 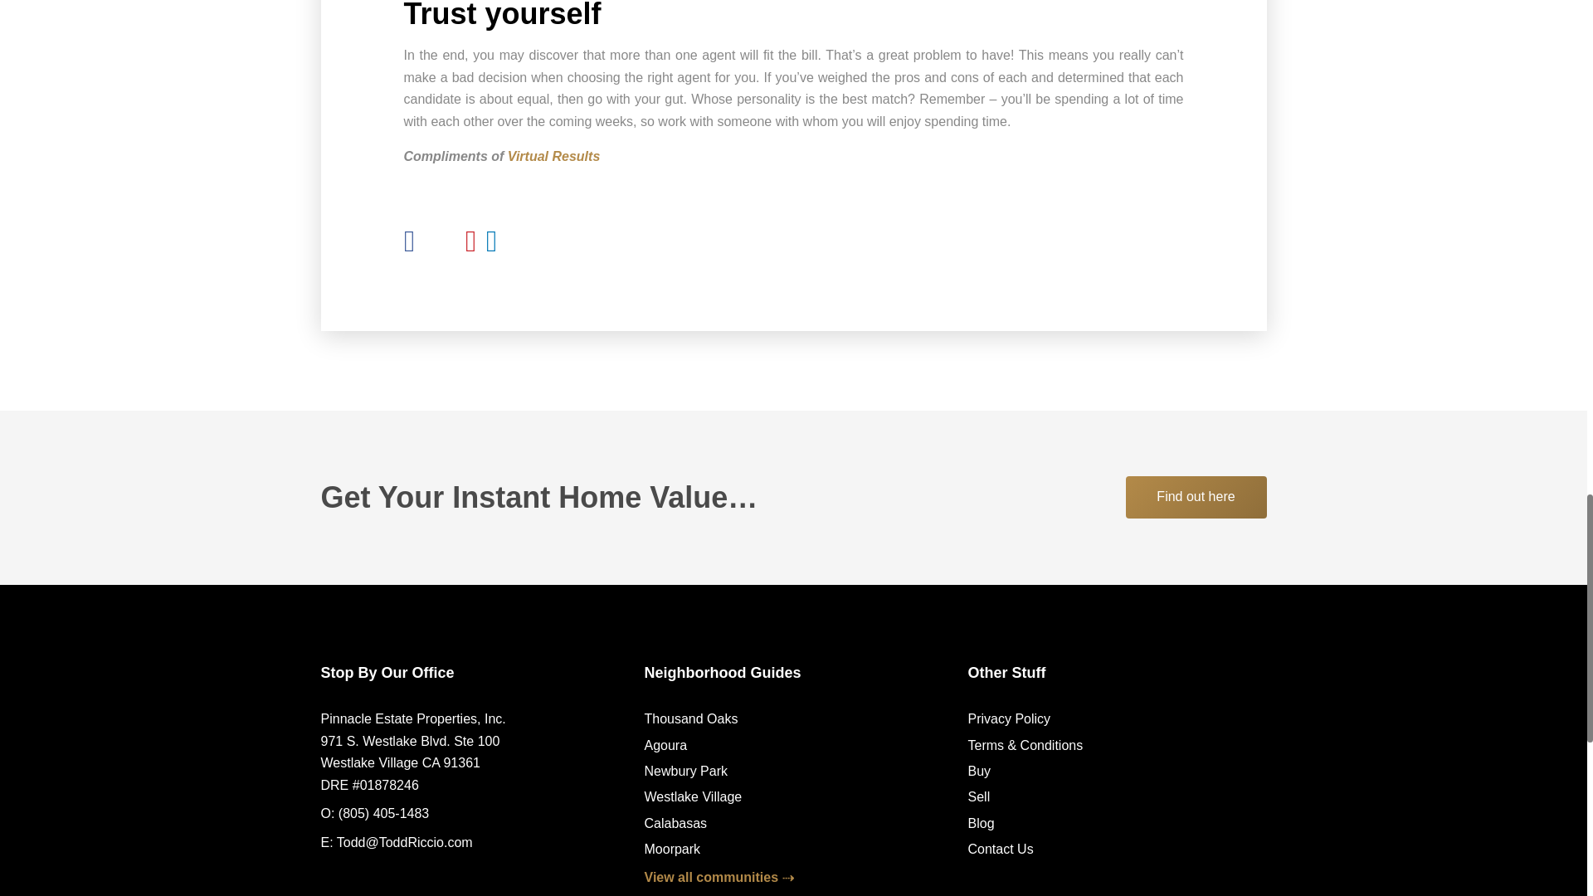 I want to click on Agoura, so click(x=665, y=745).